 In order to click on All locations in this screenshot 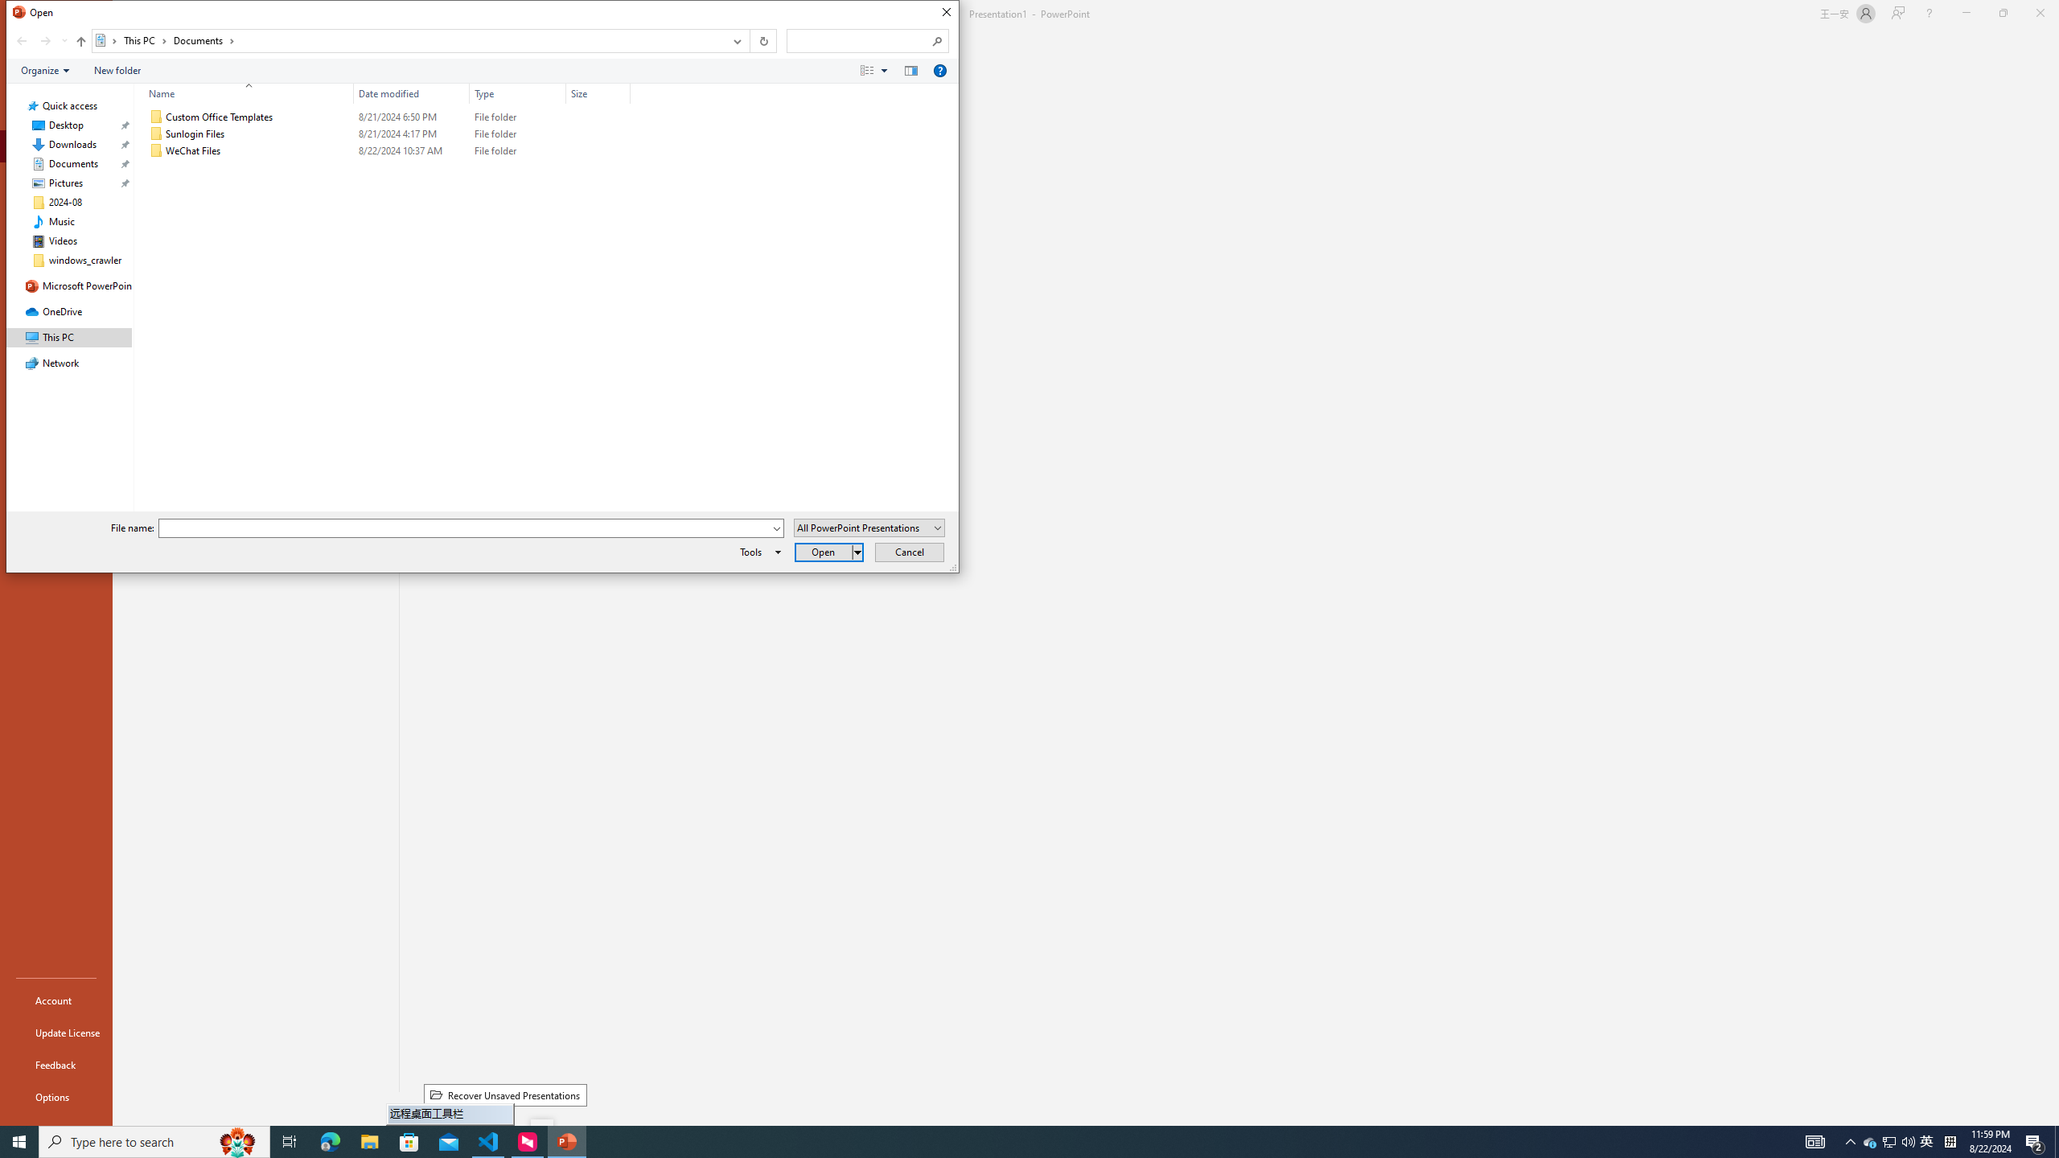, I will do `click(107, 40)`.